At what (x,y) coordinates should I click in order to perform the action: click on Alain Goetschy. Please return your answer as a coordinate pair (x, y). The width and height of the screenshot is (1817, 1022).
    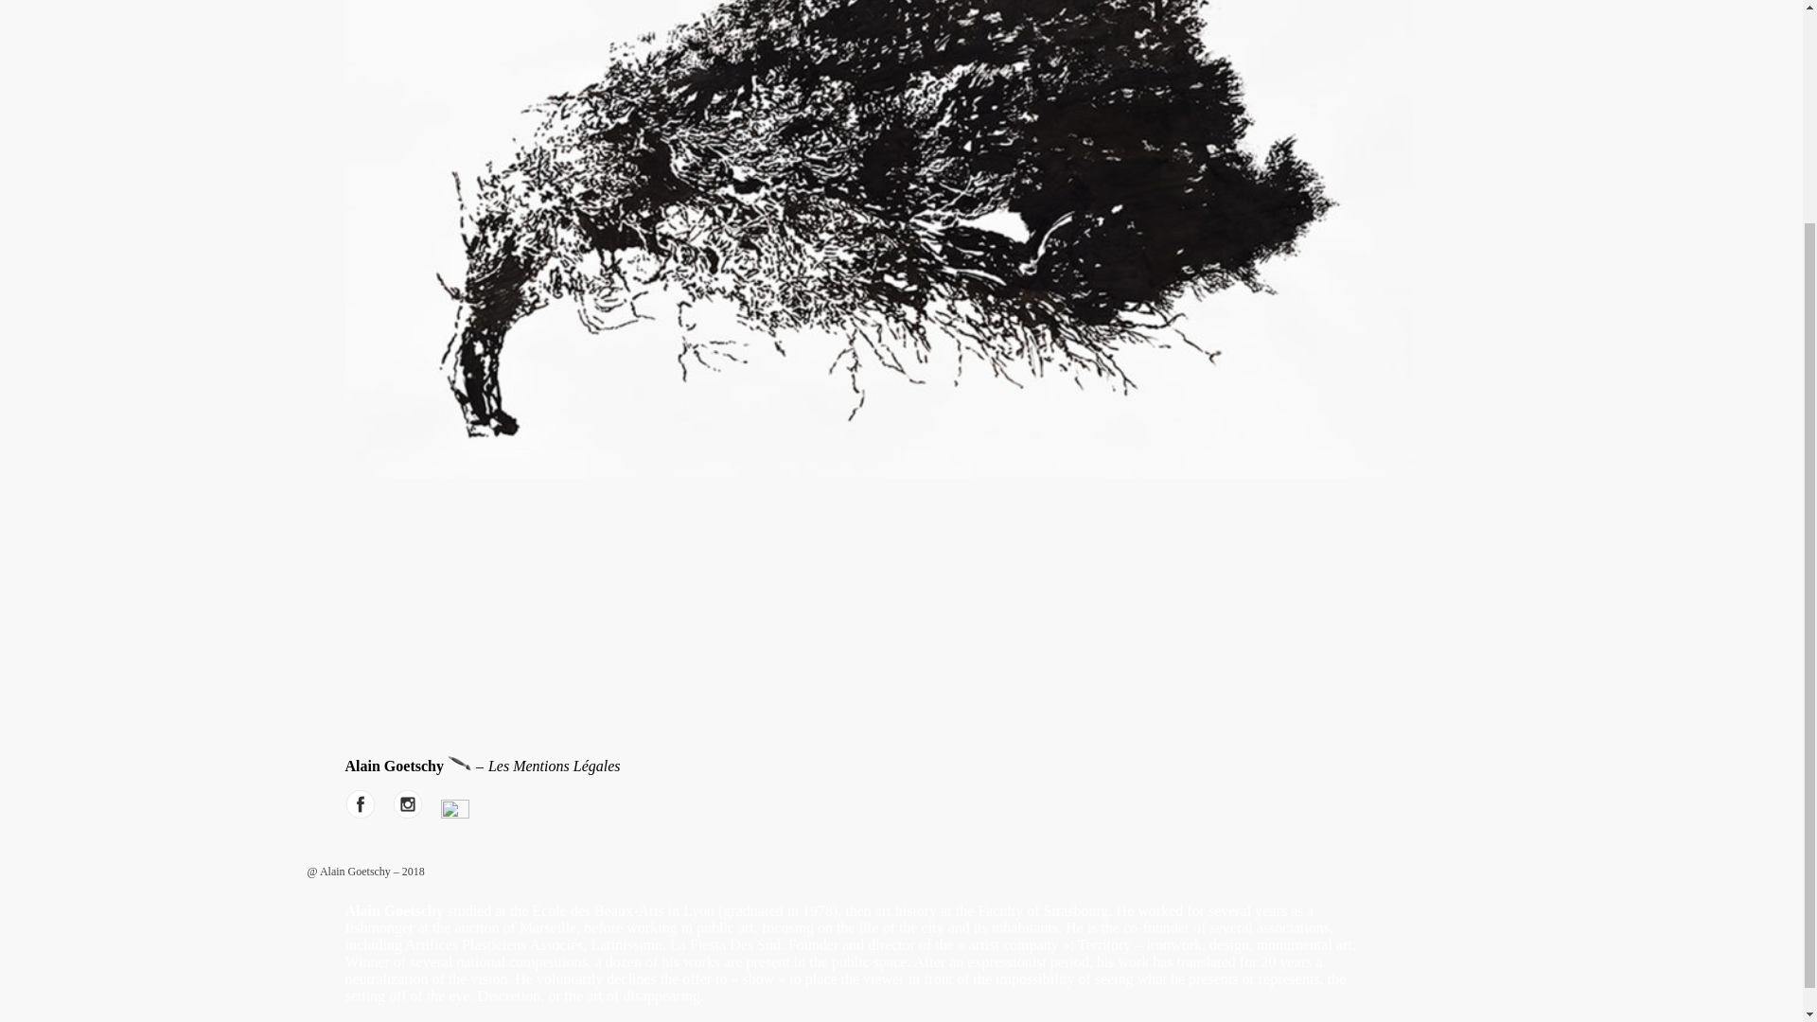
    Looking at the image, I should click on (460, 763).